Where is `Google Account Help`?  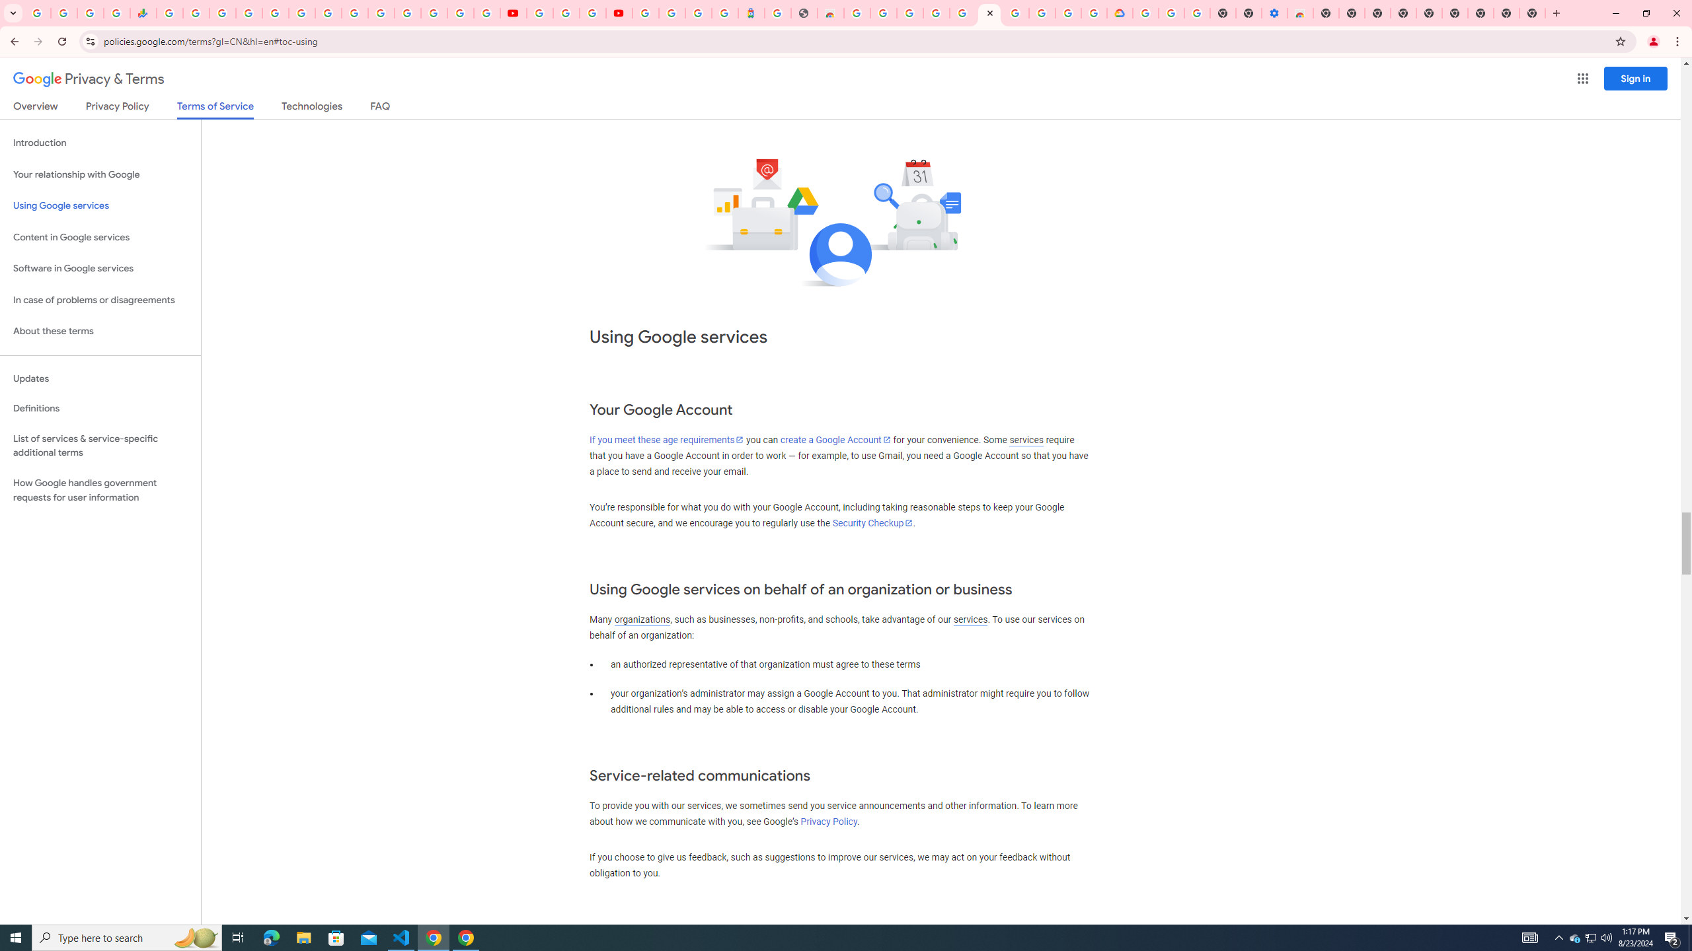 Google Account Help is located at coordinates (1015, 13).